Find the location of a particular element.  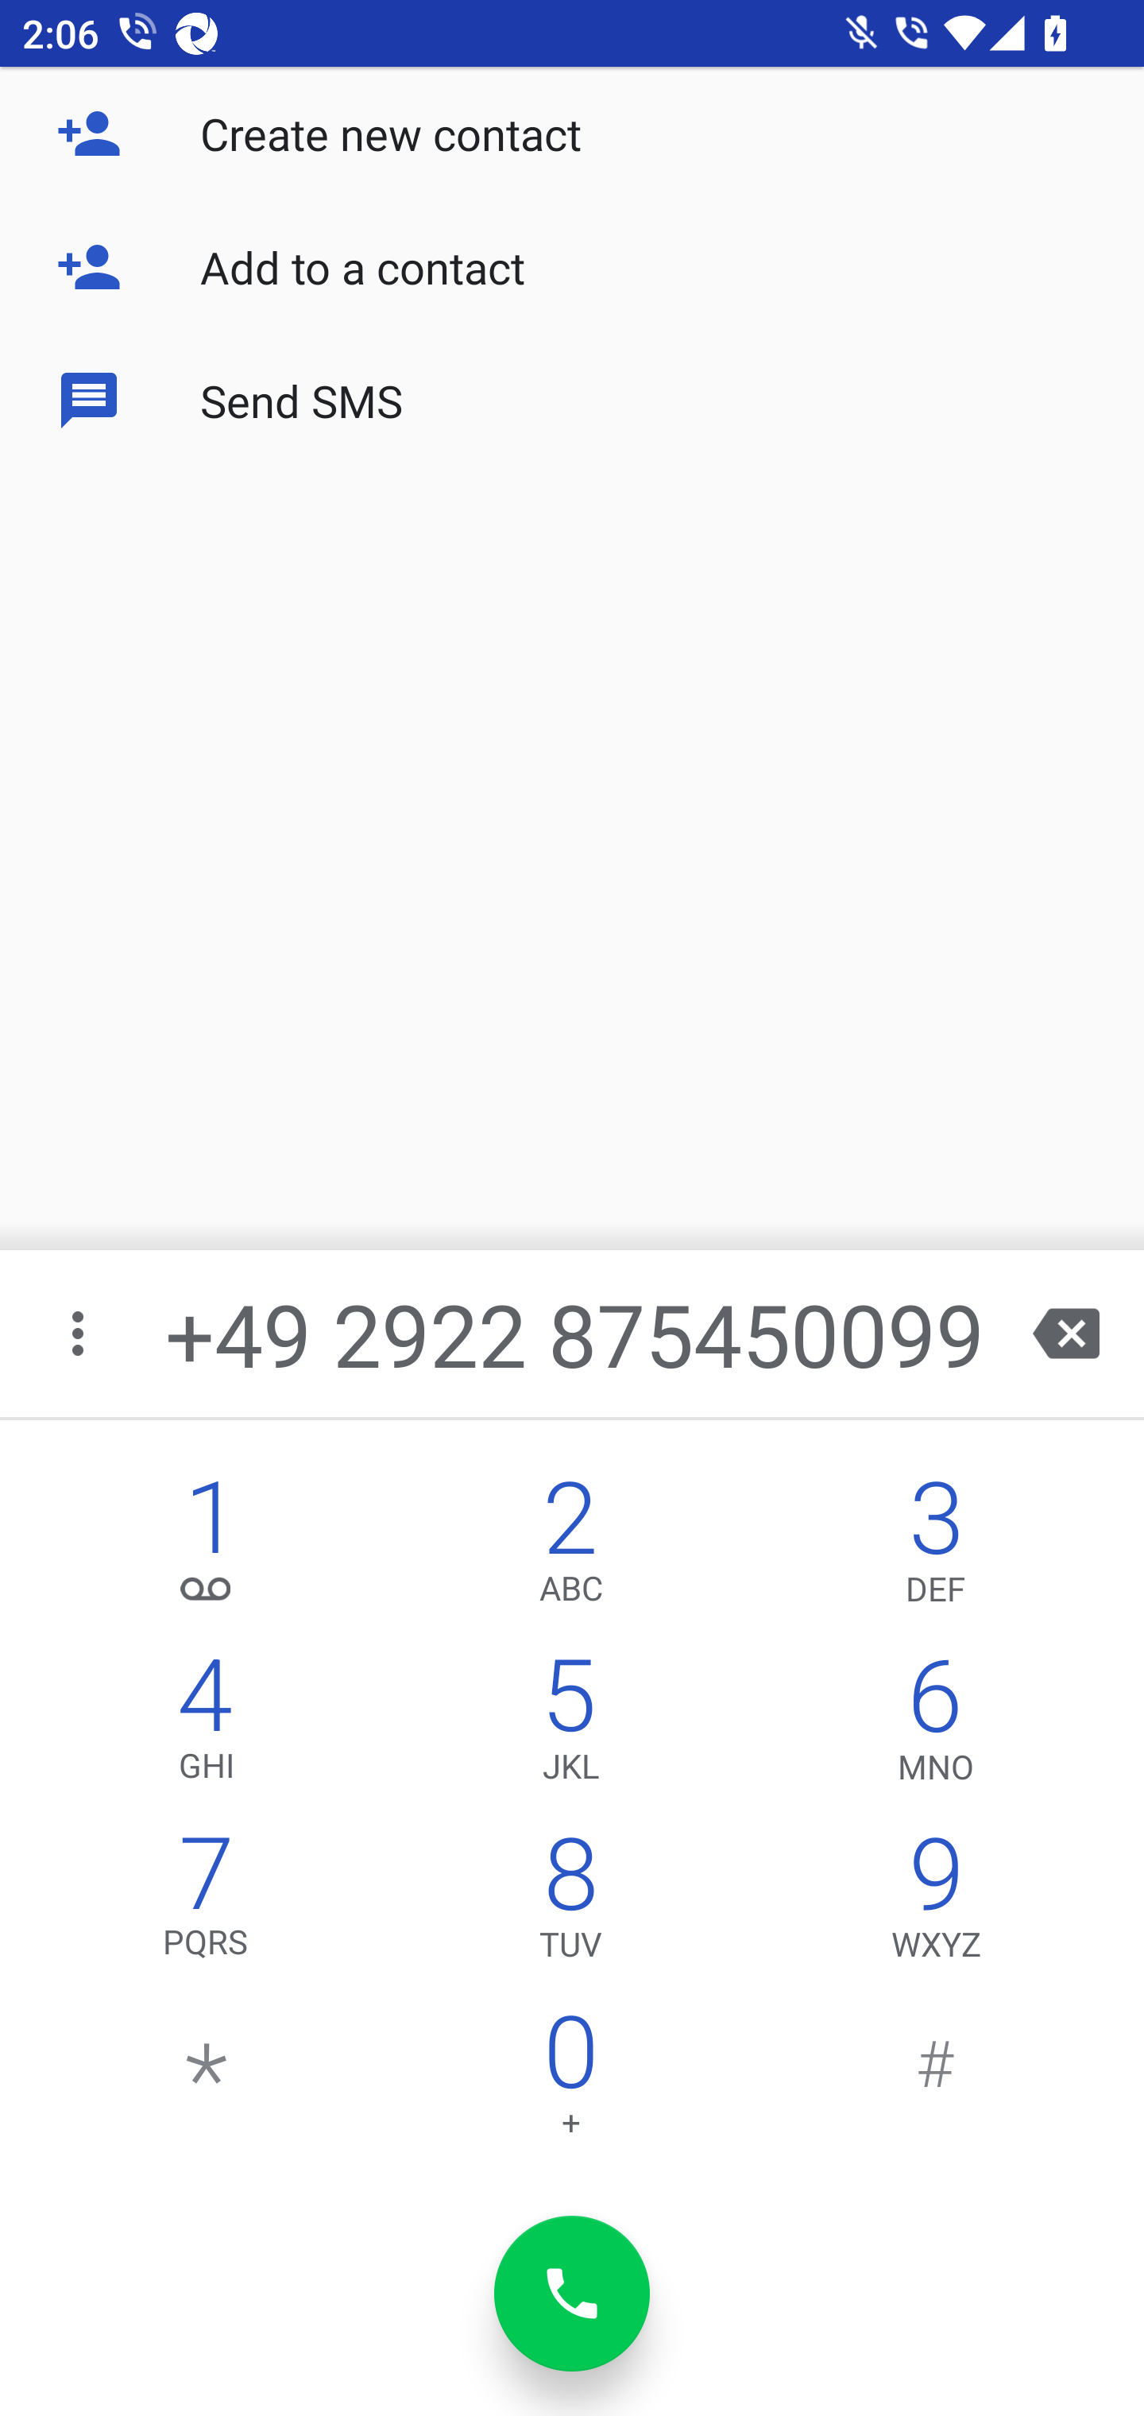

6,MNO 6 MNO is located at coordinates (936, 1726).